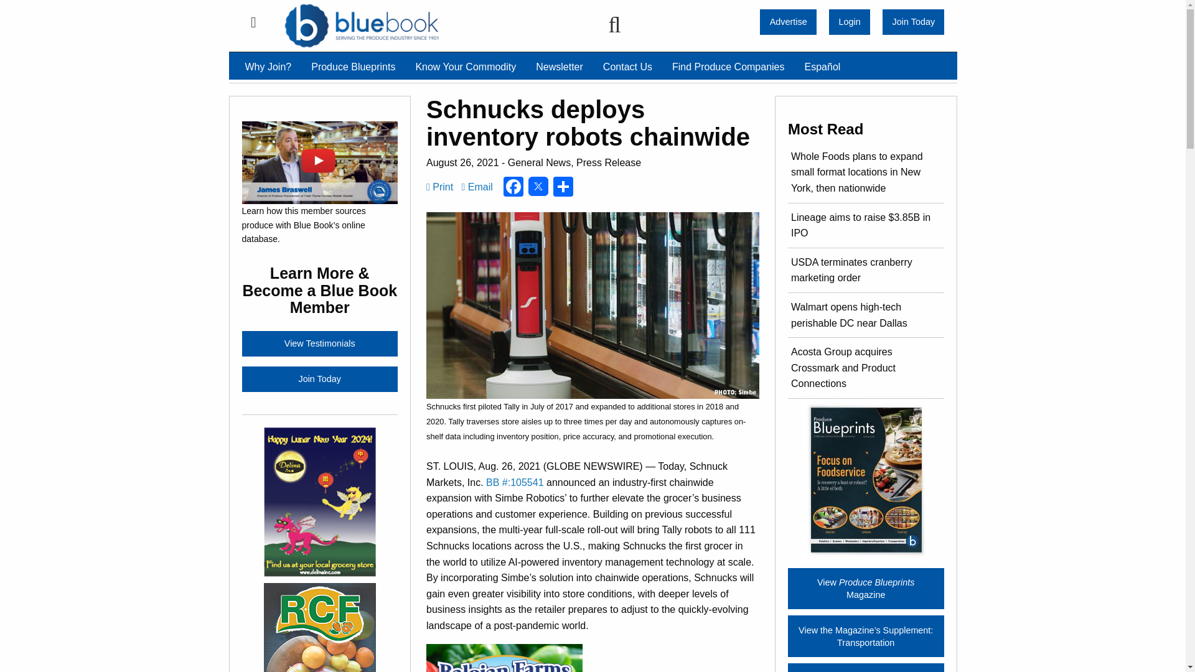 The height and width of the screenshot is (672, 1195). Describe the element at coordinates (319, 343) in the screenshot. I see `Video Library` at that location.